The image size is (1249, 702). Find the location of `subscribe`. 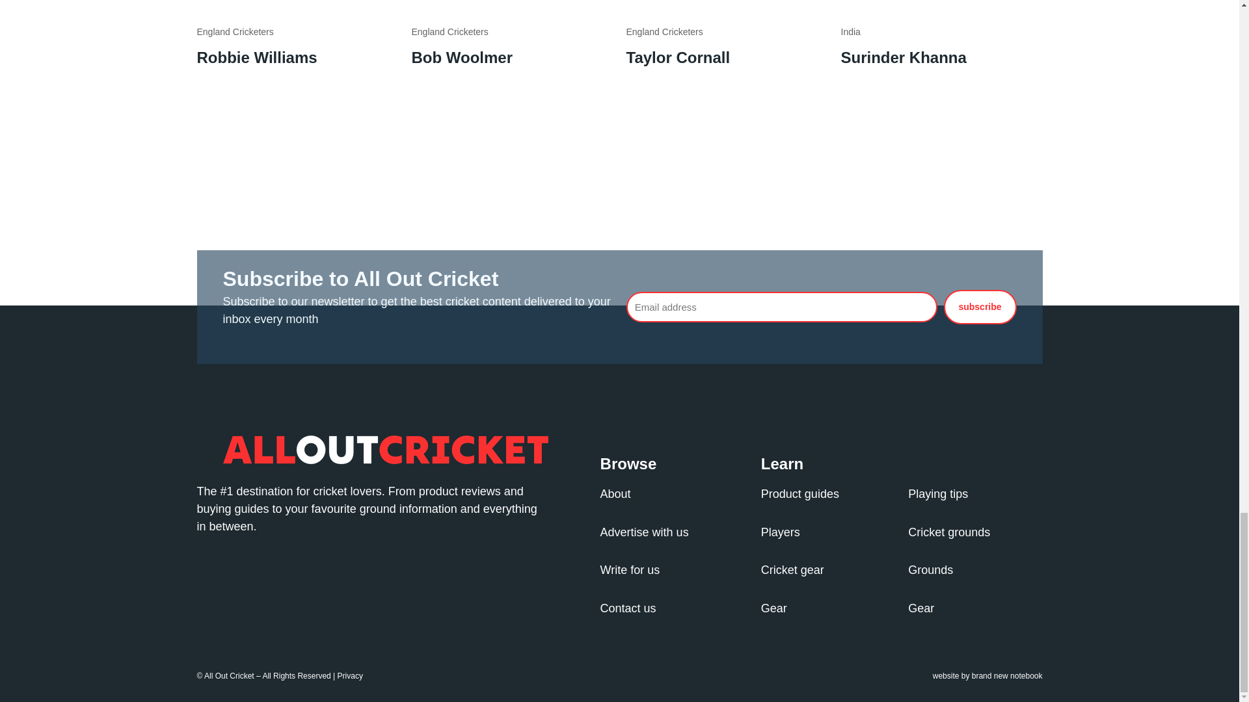

subscribe is located at coordinates (980, 307).